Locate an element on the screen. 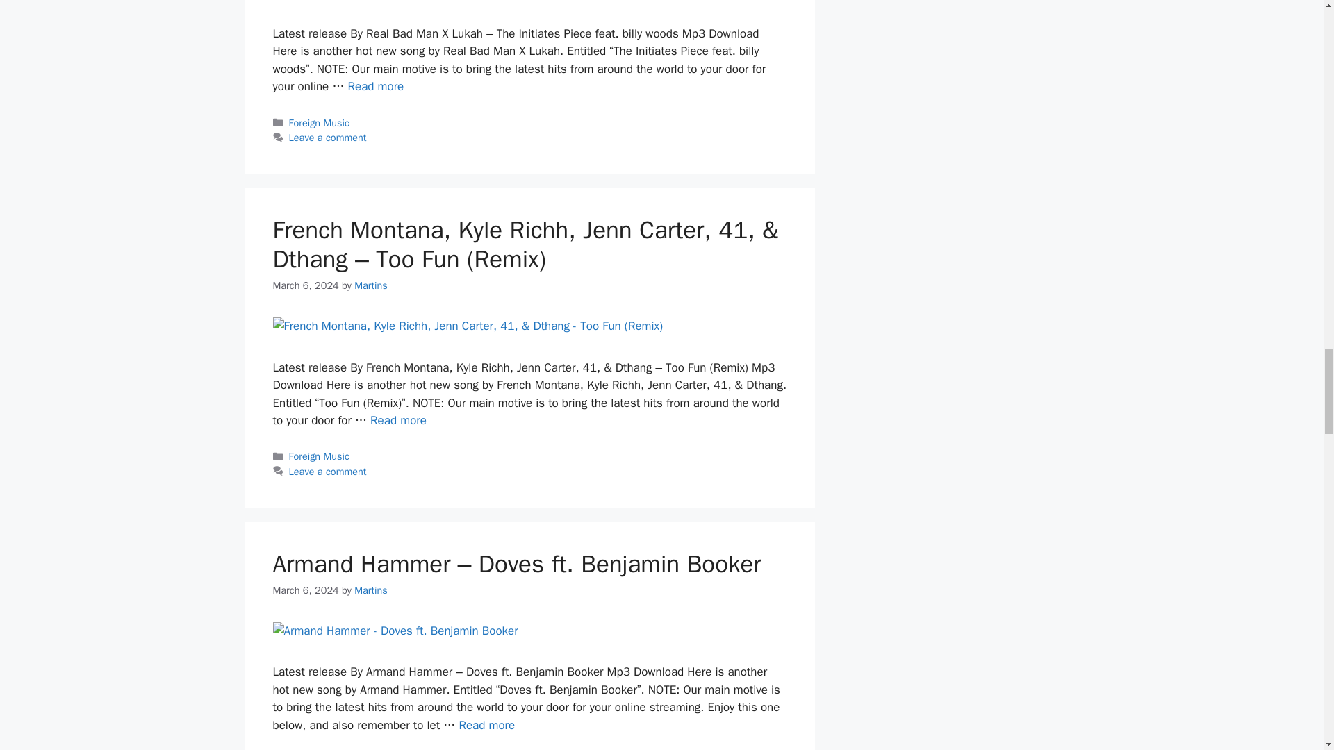  View all posts by Martins is located at coordinates (371, 590).